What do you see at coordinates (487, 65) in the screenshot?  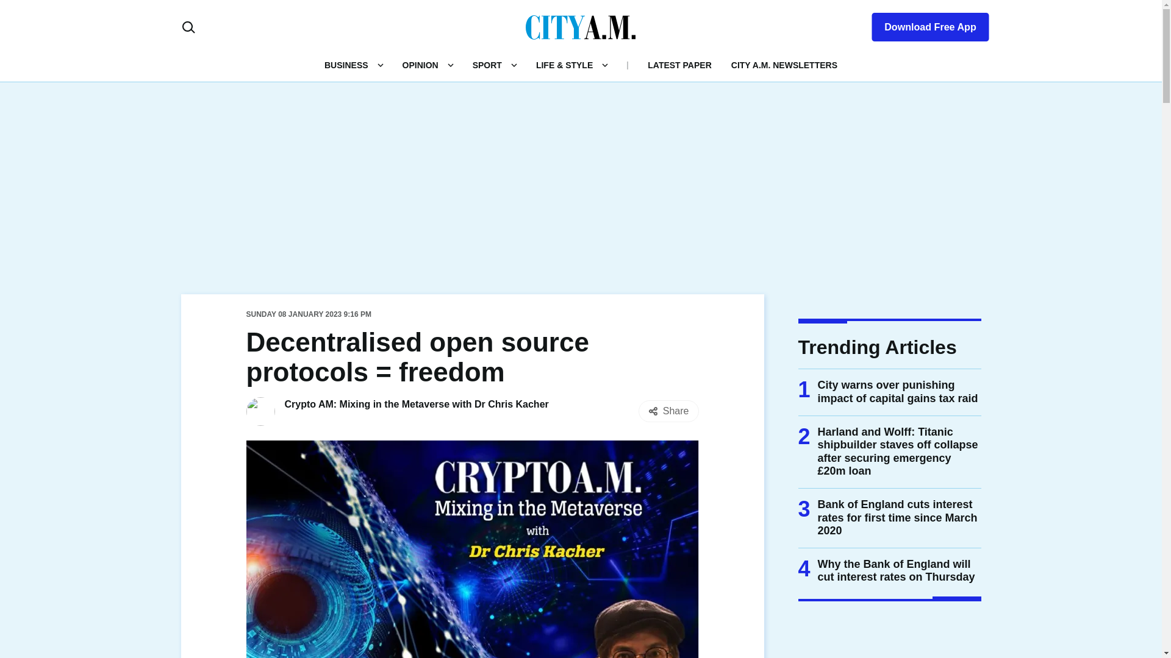 I see `SPORT` at bounding box center [487, 65].